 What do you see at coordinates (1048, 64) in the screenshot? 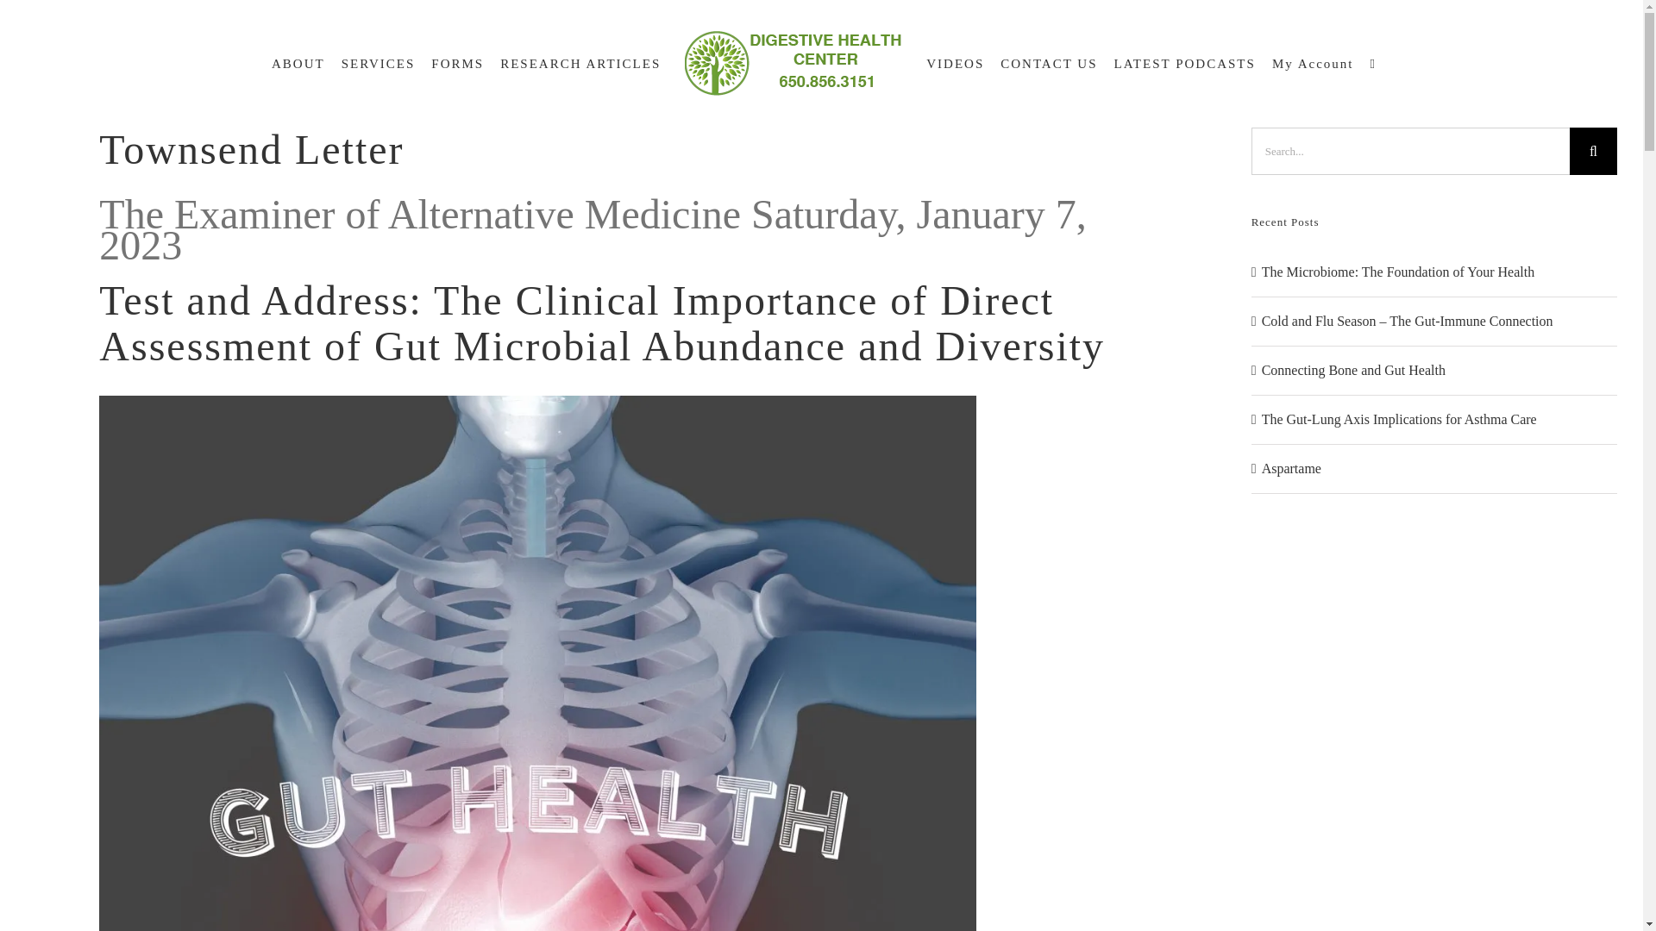
I see `CONTACT US` at bounding box center [1048, 64].